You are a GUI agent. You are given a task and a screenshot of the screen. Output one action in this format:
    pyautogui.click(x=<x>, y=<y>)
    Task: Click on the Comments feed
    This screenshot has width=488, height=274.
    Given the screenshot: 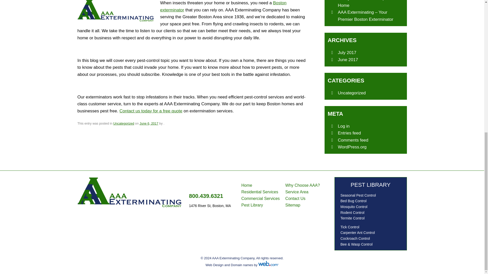 What is the action you would take?
    pyautogui.click(x=353, y=140)
    